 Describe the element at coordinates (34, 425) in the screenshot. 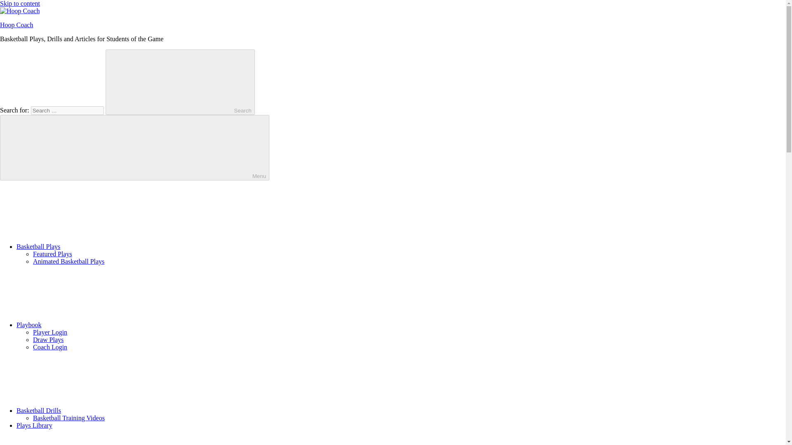

I see `Plays Library` at that location.